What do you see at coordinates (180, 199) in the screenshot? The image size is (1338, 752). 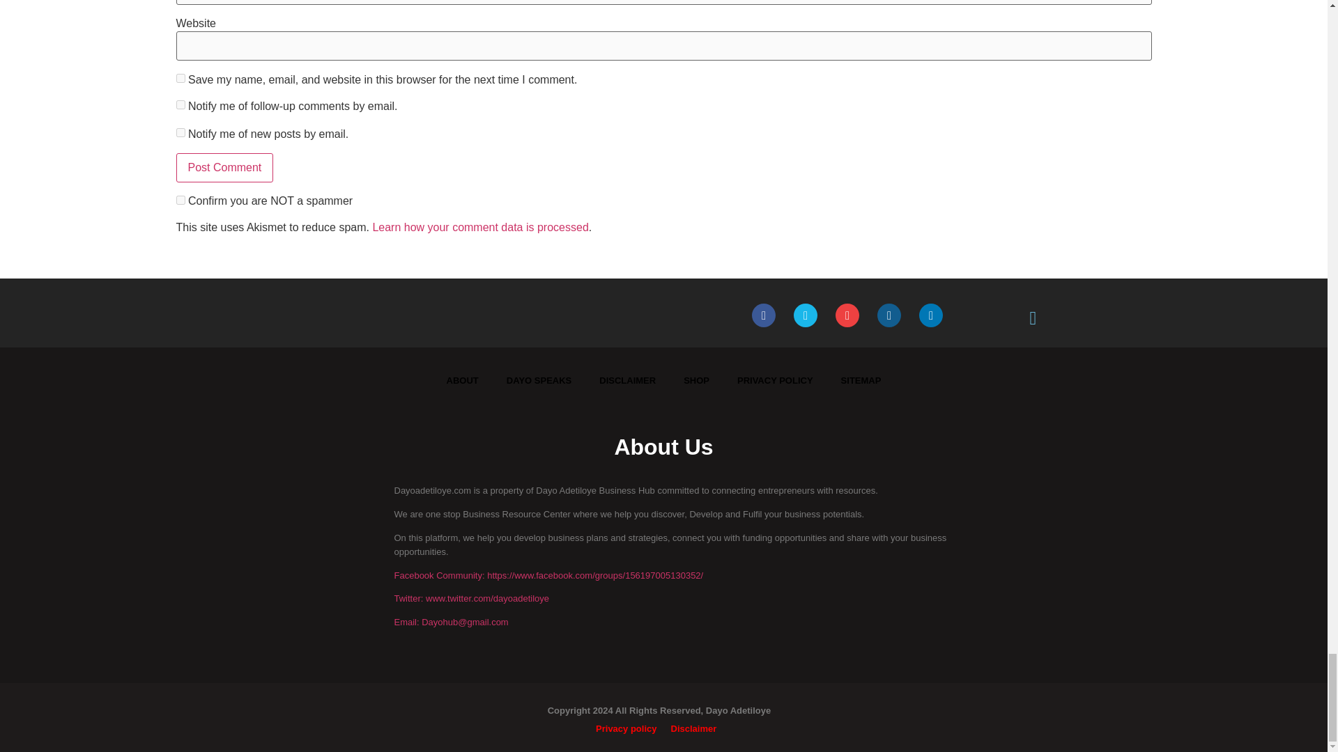 I see `on` at bounding box center [180, 199].